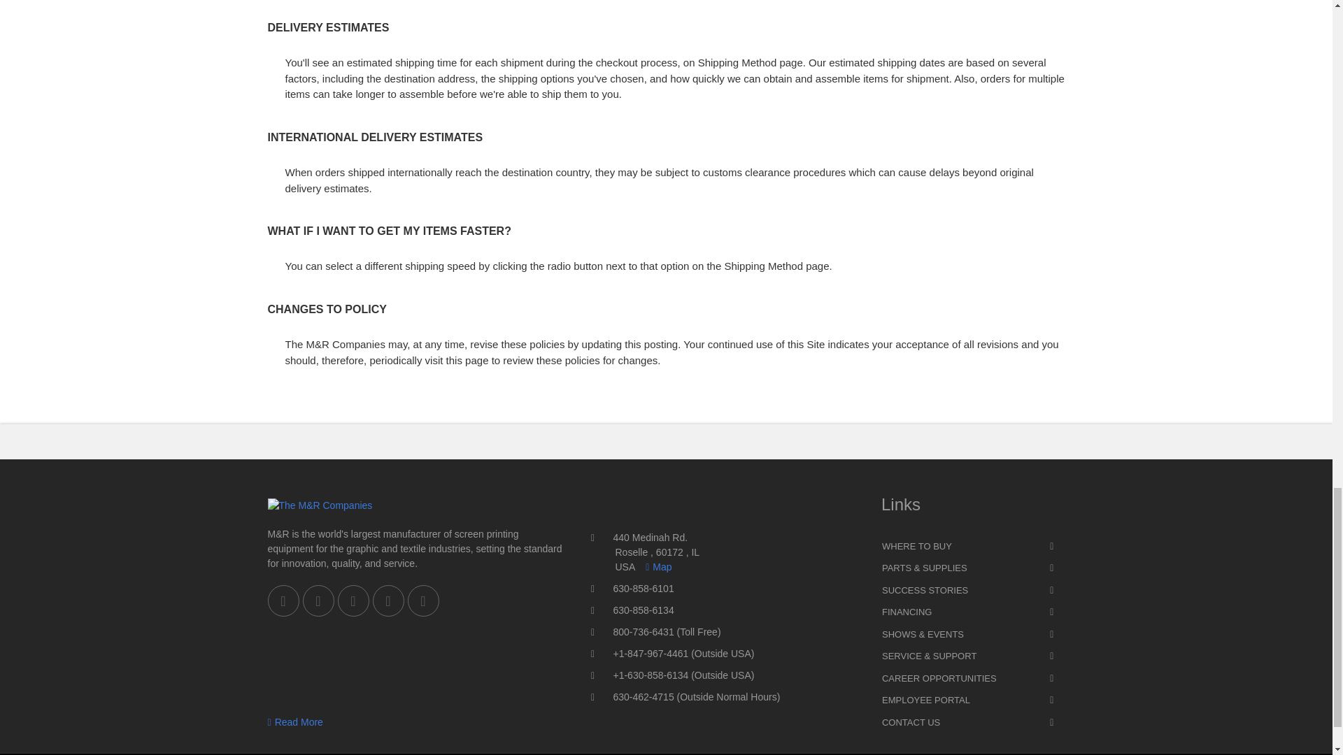 The image size is (1343, 755). What do you see at coordinates (353, 601) in the screenshot?
I see `Visit our Linkedin page` at bounding box center [353, 601].